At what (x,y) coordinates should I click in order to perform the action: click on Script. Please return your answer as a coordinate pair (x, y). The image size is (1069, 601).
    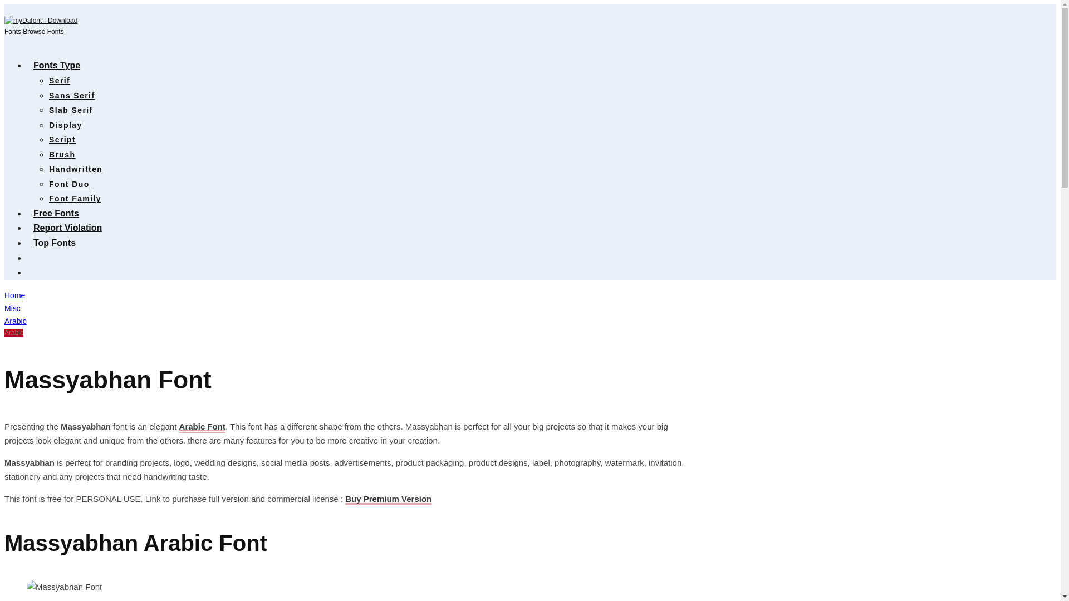
    Looking at the image, I should click on (62, 140).